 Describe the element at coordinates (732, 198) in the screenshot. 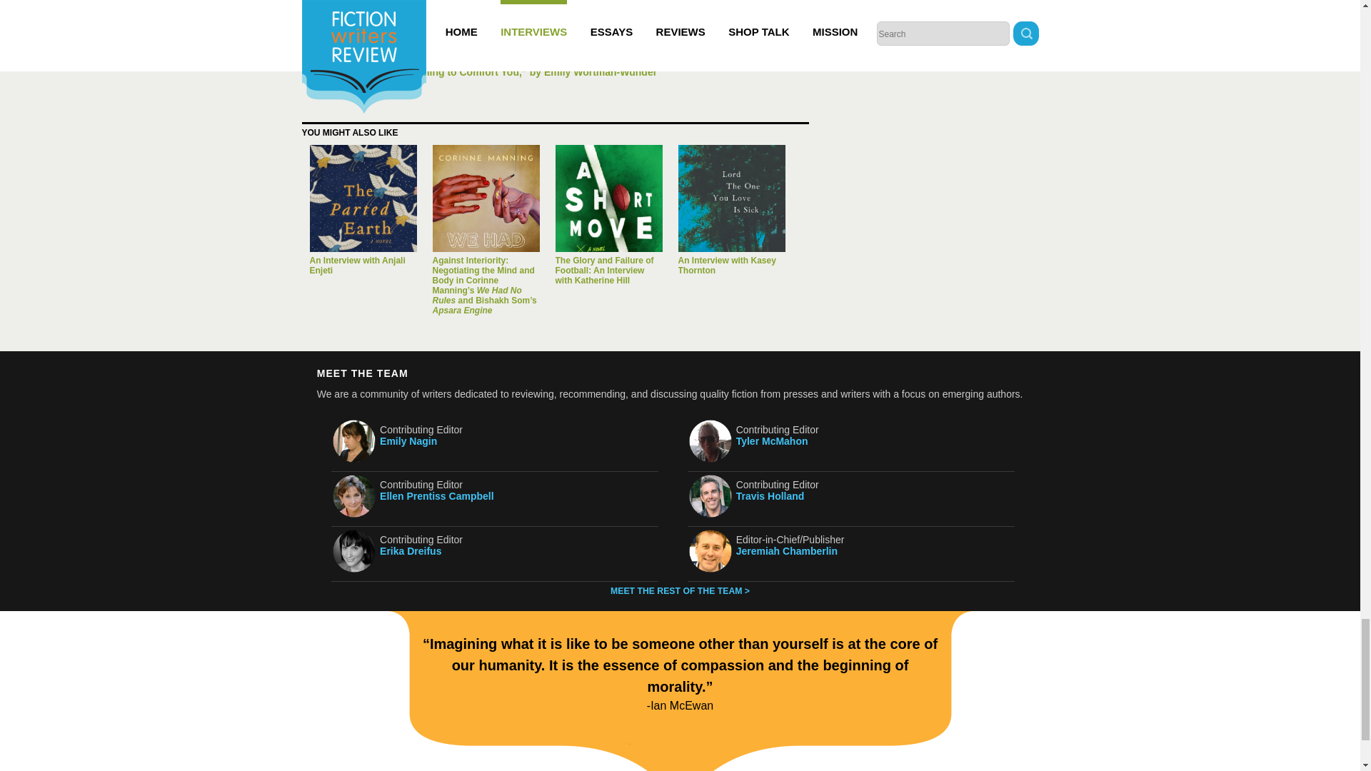

I see `An Interview with Kasey Thornton` at that location.